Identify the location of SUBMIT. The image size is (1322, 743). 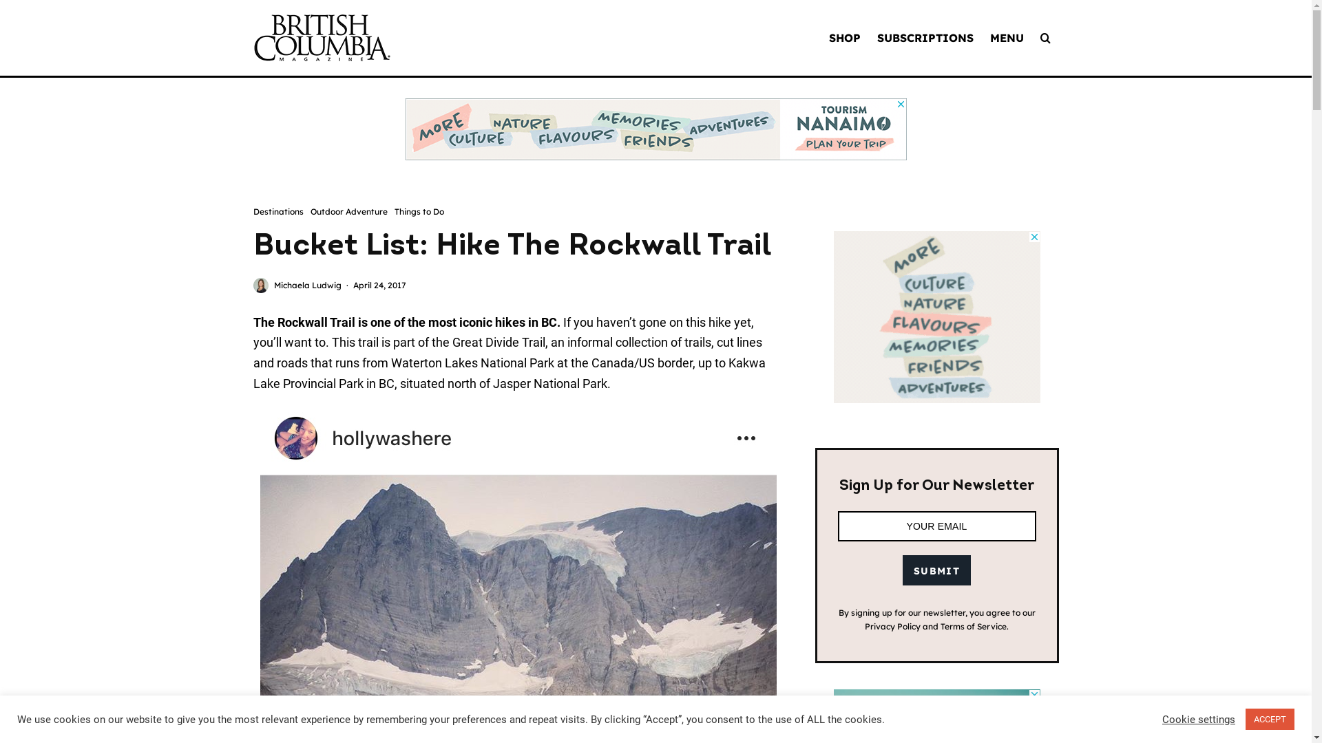
(936, 570).